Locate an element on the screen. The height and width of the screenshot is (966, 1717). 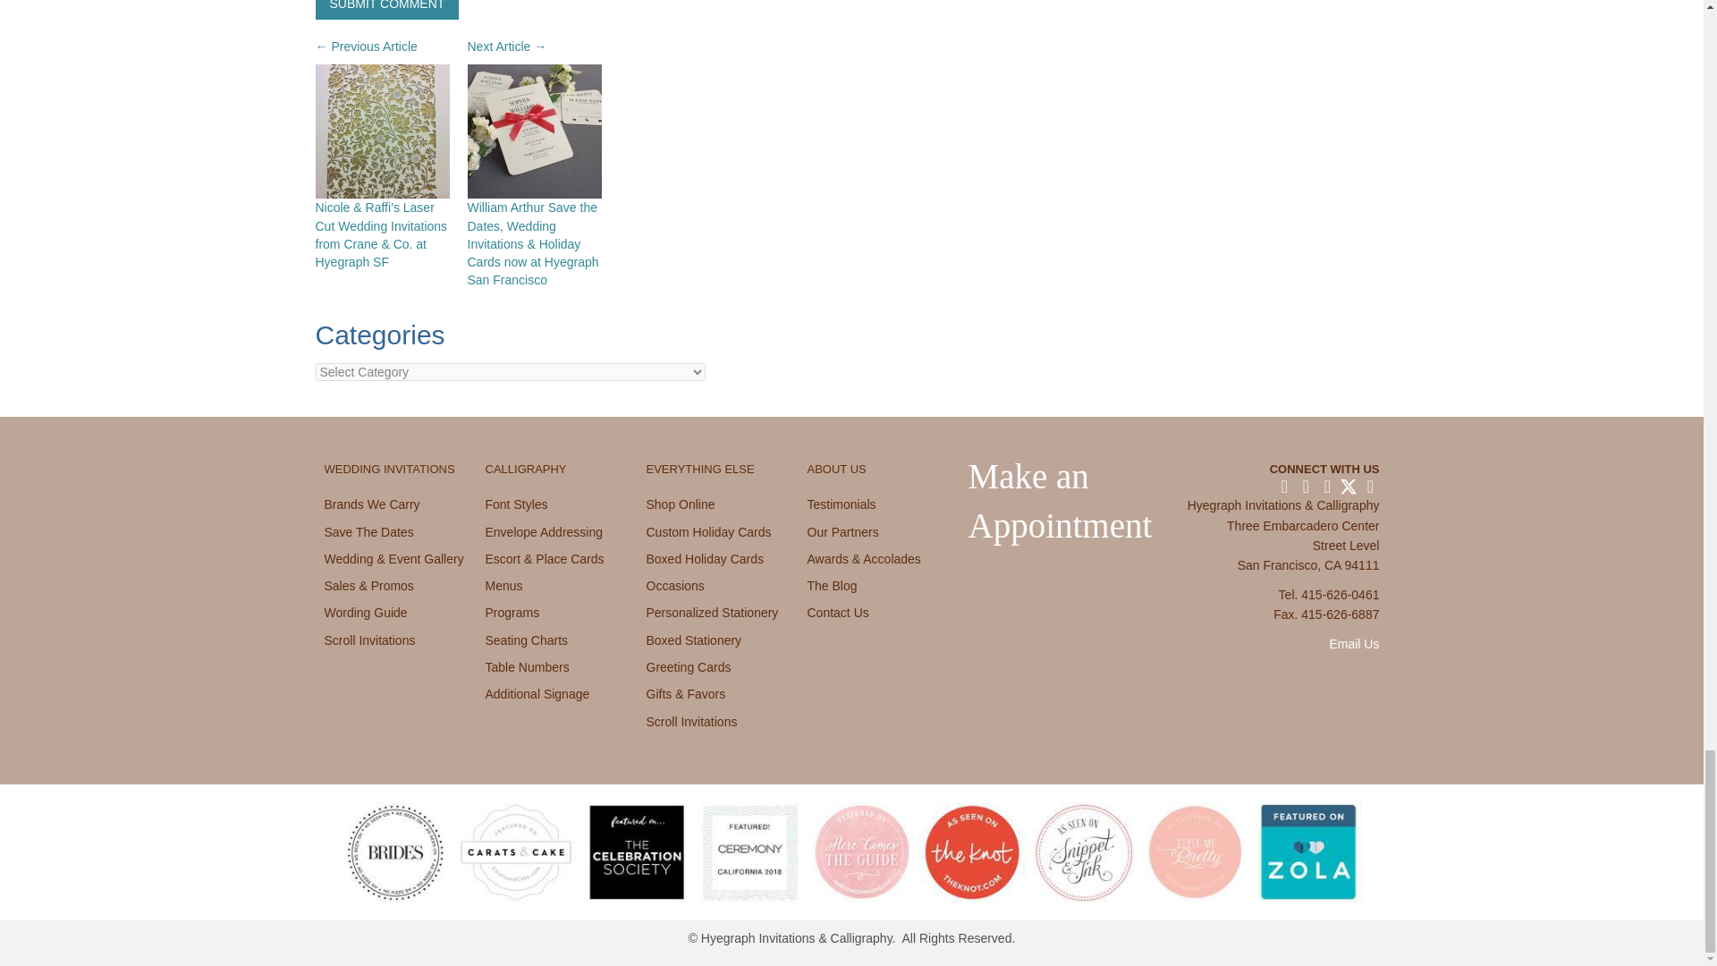
Submit Comment is located at coordinates (386, 9).